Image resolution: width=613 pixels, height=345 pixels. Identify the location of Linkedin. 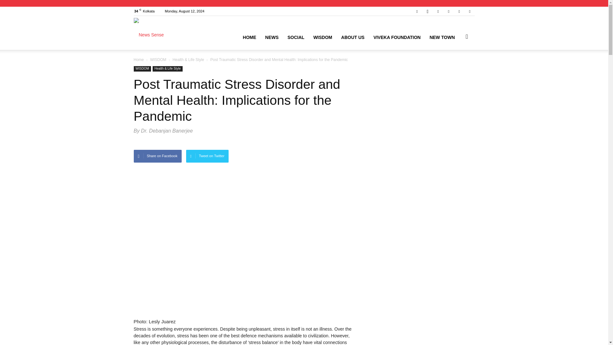
(438, 11).